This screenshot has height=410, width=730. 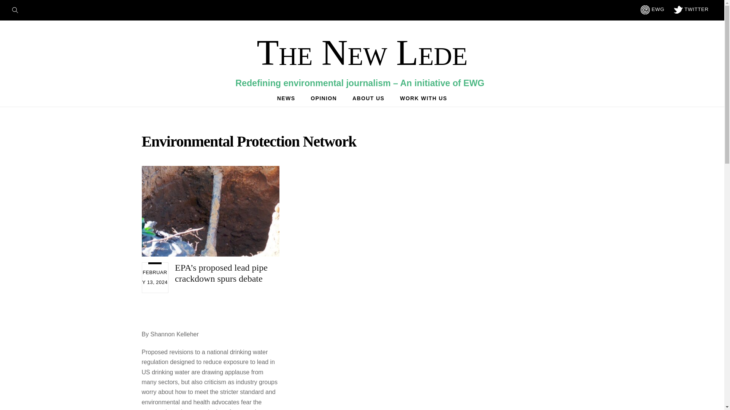 What do you see at coordinates (324, 98) in the screenshot?
I see `OPINION` at bounding box center [324, 98].